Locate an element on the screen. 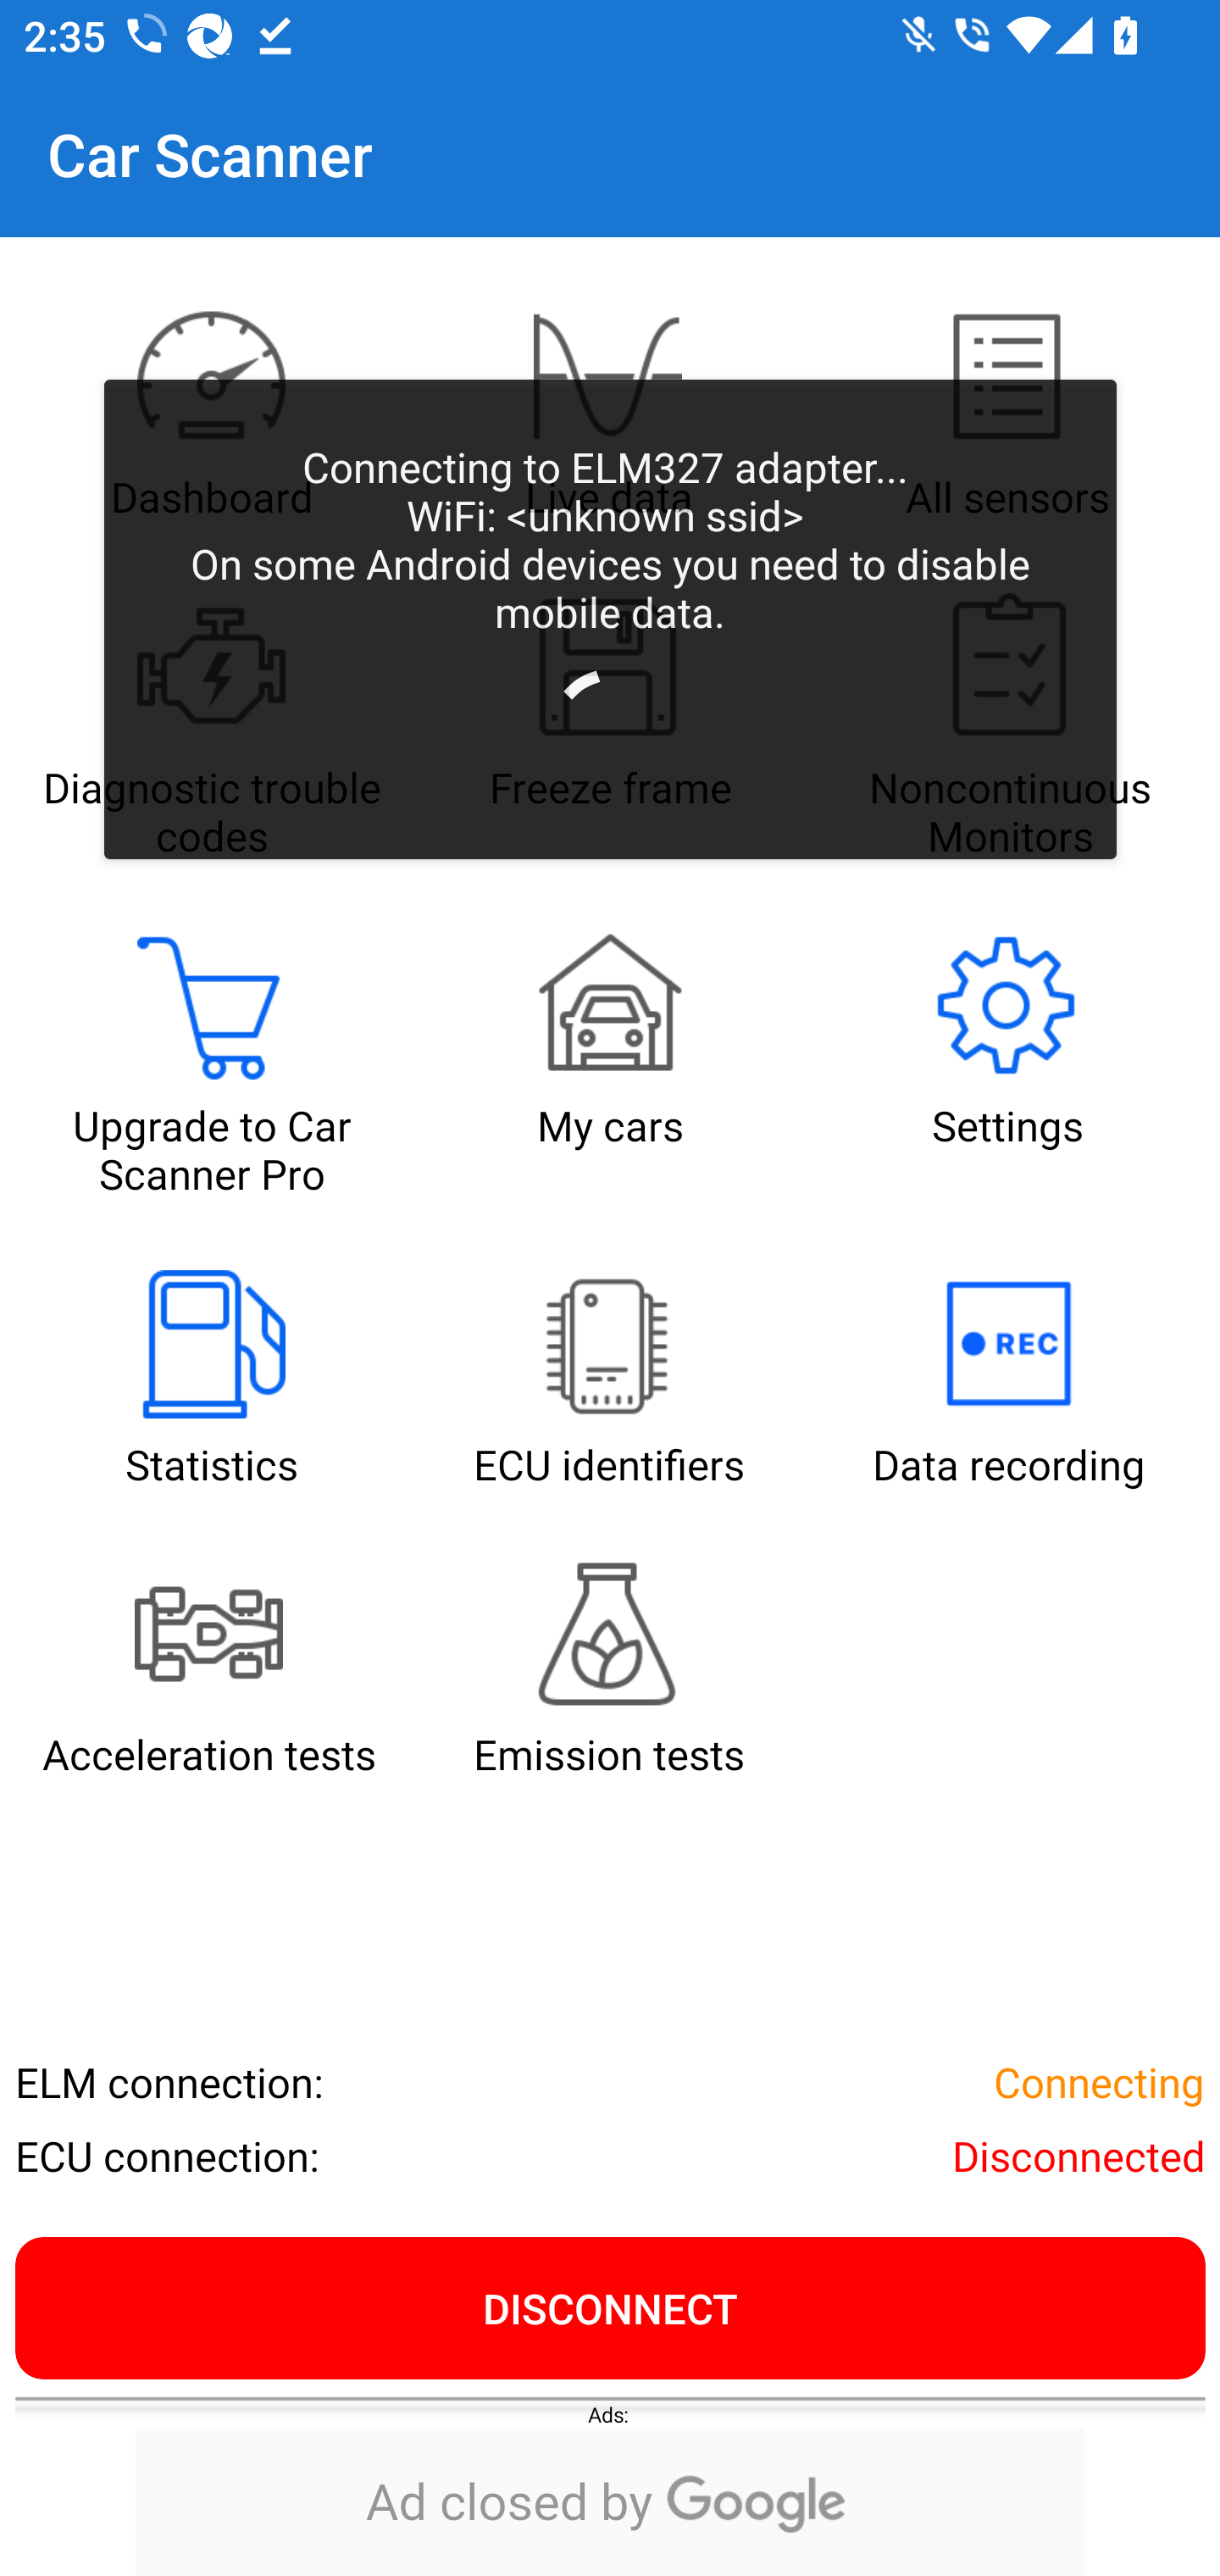 This screenshot has width=1220, height=2576. DISCONNECT is located at coordinates (610, 2307).